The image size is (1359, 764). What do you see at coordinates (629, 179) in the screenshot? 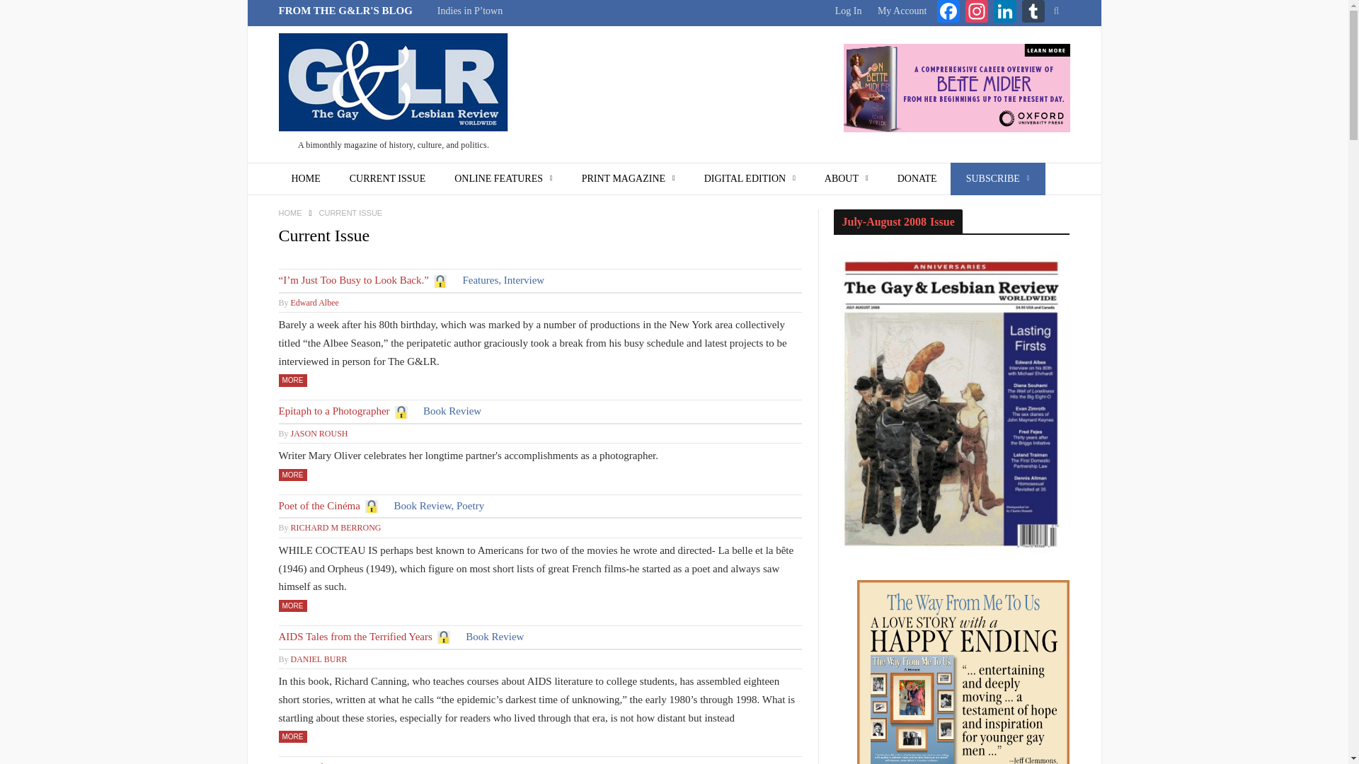
I see `PRINT MAGAZINE` at bounding box center [629, 179].